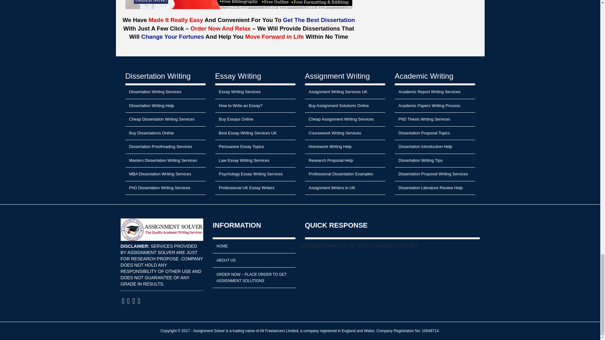 The image size is (605, 340). Describe the element at coordinates (165, 174) in the screenshot. I see `MBA Dissertation Writing Services` at that location.